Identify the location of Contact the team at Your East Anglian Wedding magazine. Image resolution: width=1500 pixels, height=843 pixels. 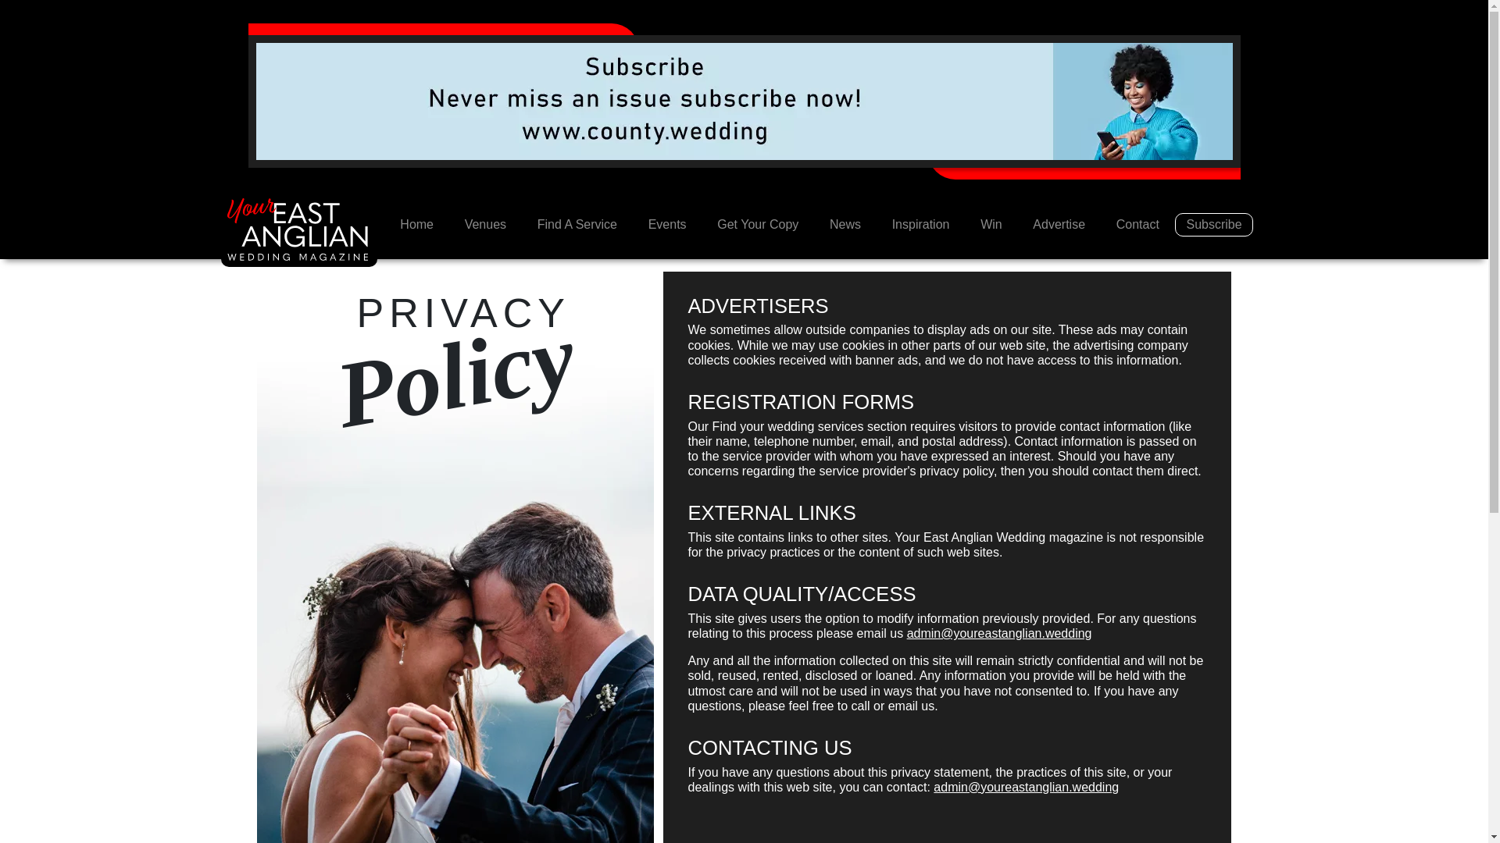
(1137, 224).